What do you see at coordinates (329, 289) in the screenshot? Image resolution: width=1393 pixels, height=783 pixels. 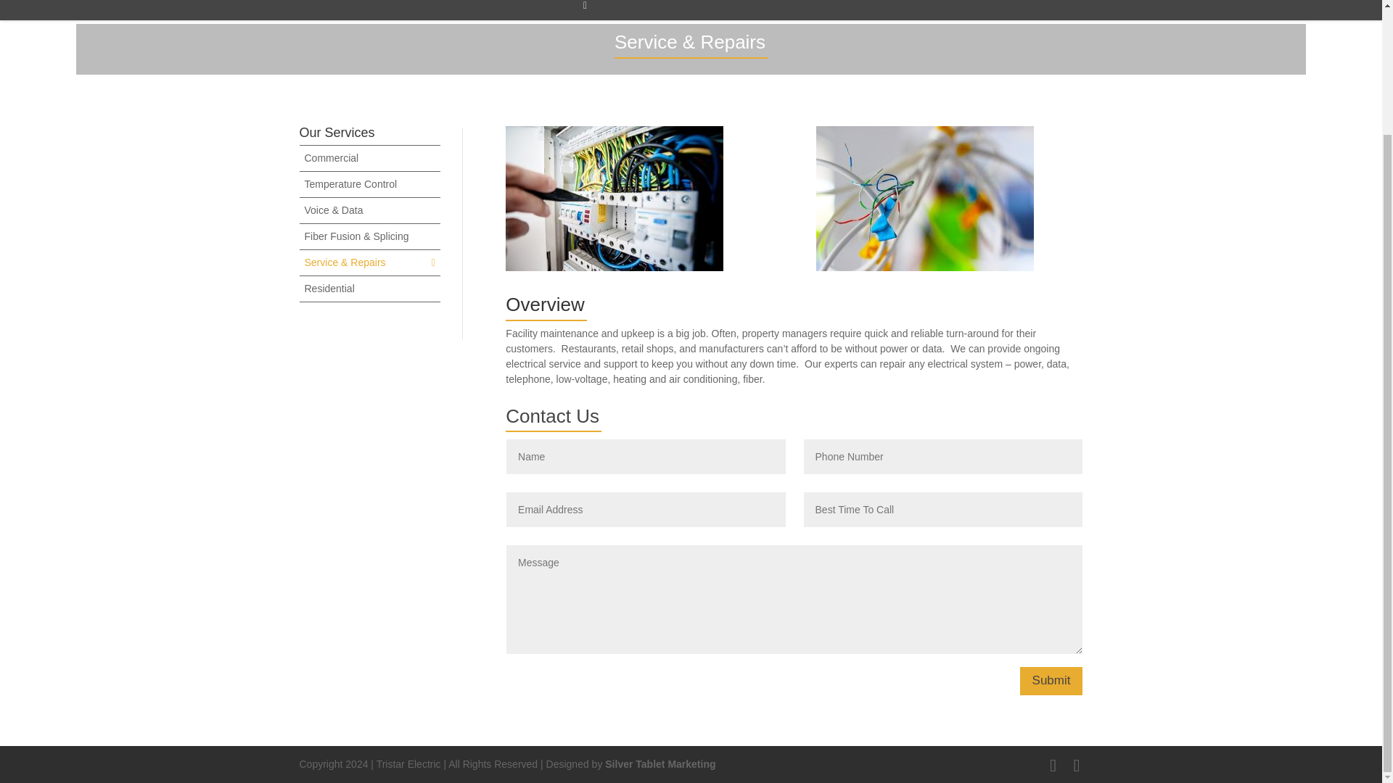 I see `Residential` at bounding box center [329, 289].